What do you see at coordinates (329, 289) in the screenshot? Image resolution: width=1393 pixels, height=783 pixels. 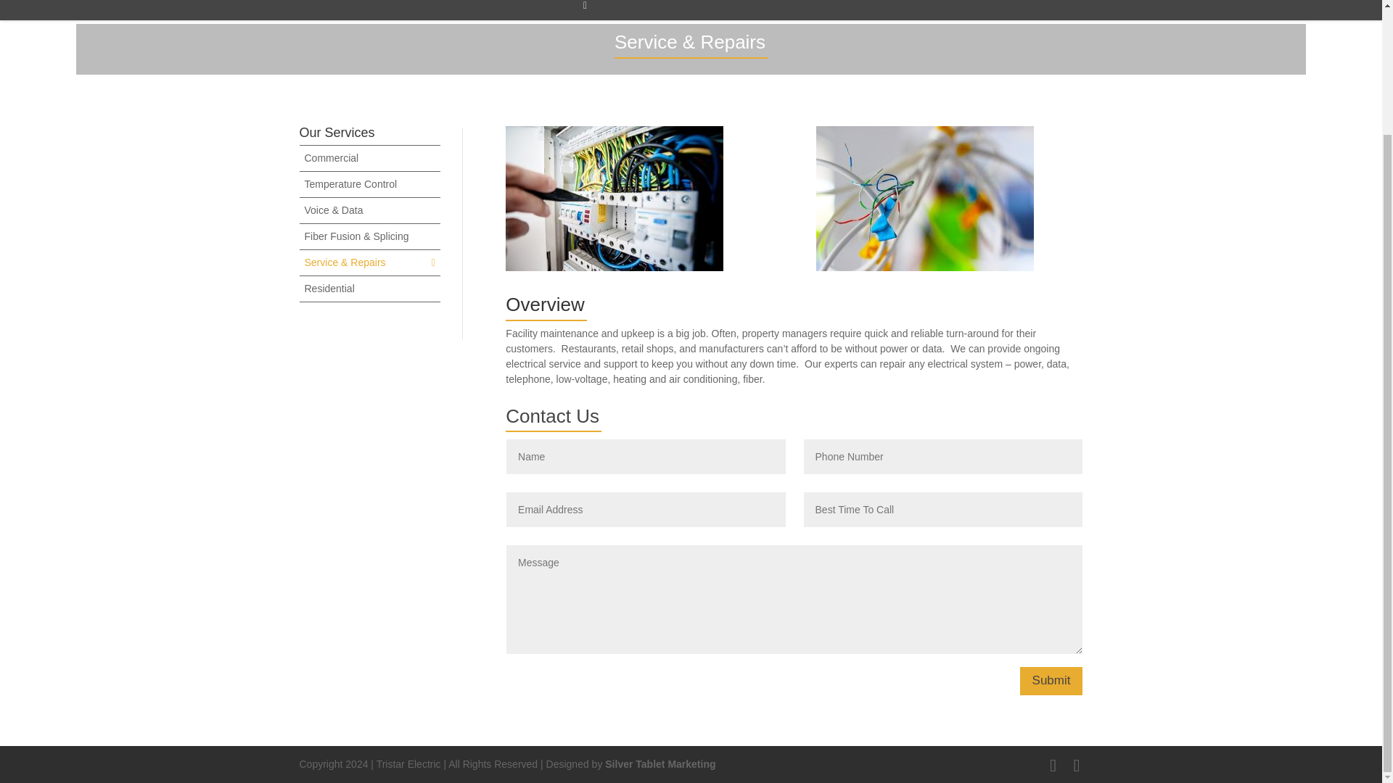 I see `Residential` at bounding box center [329, 289].